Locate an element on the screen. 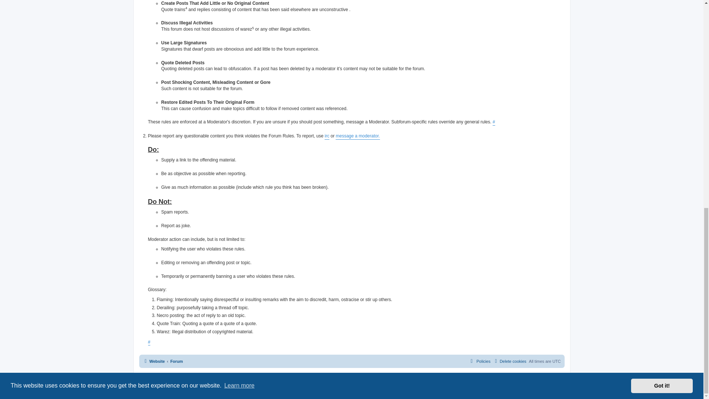 This screenshot has width=709, height=399. Website is located at coordinates (153, 361).